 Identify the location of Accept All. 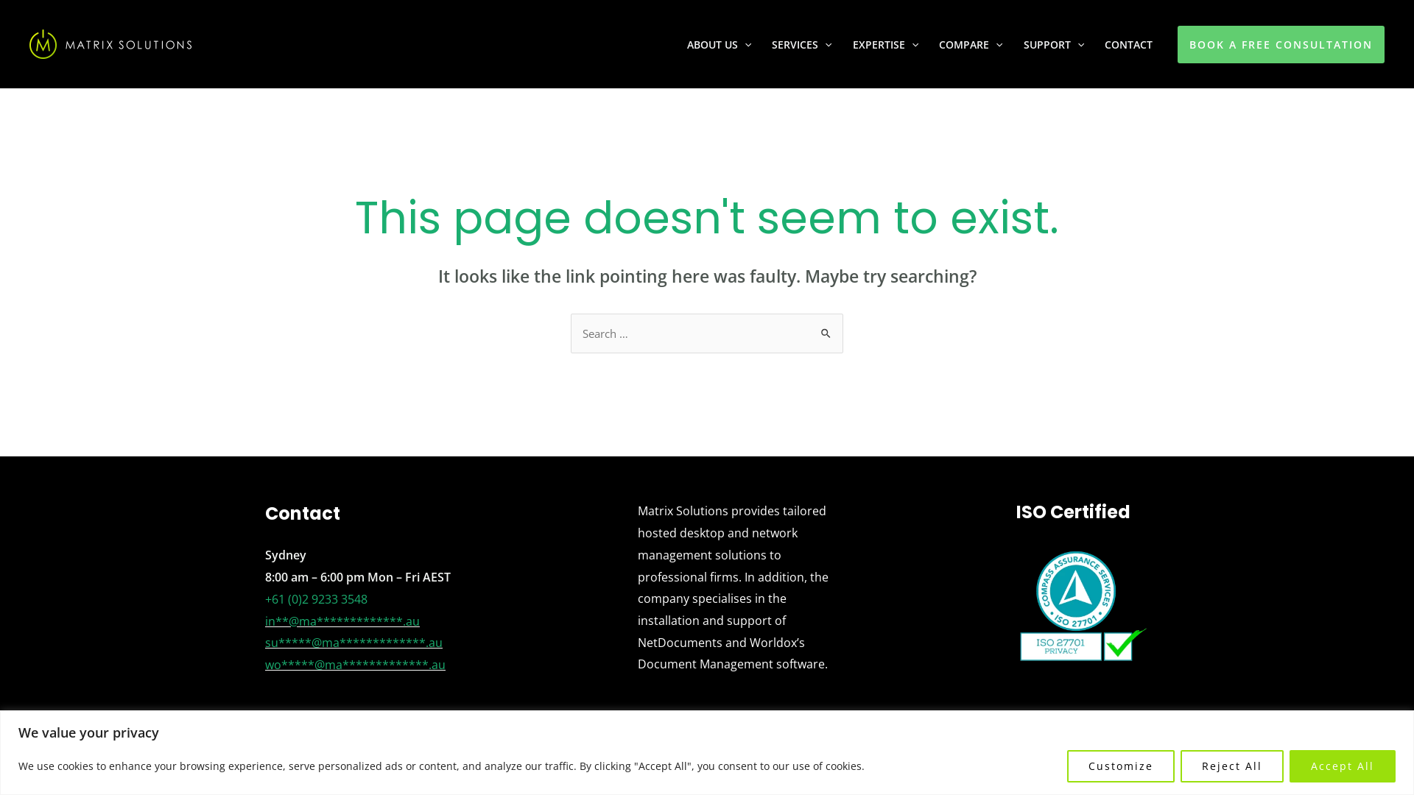
(1343, 766).